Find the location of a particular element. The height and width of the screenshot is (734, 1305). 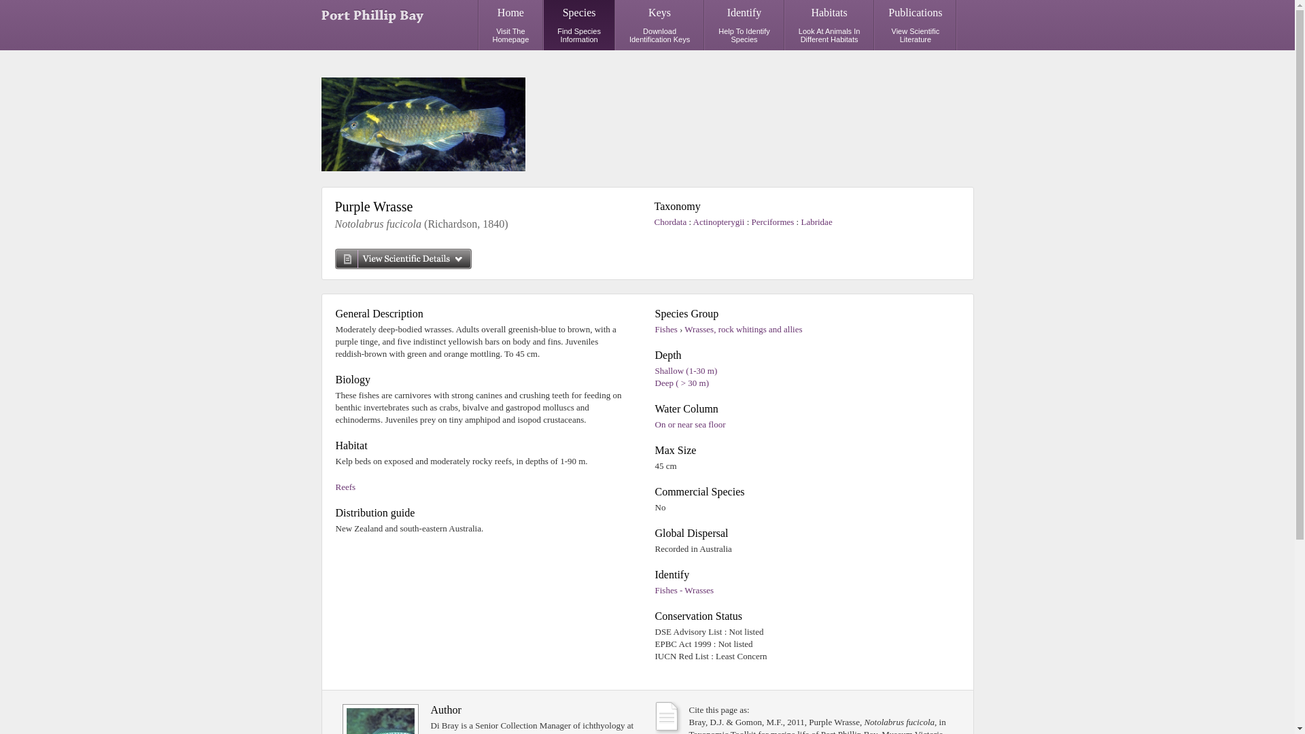

Fishes is located at coordinates (666, 329).